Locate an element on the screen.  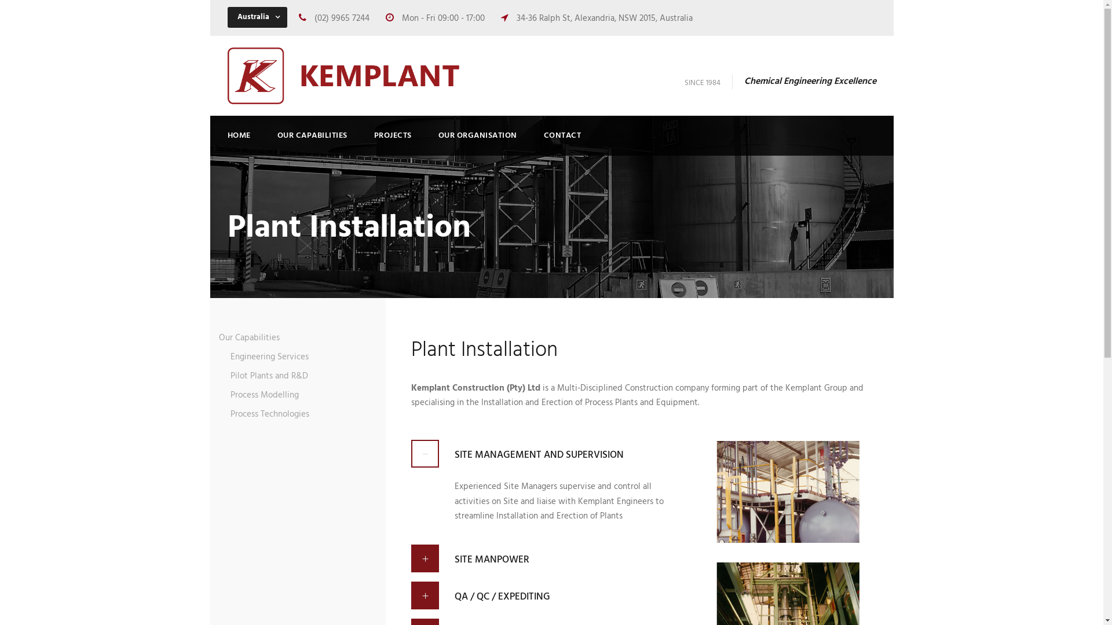
Process Technologies is located at coordinates (270, 414).